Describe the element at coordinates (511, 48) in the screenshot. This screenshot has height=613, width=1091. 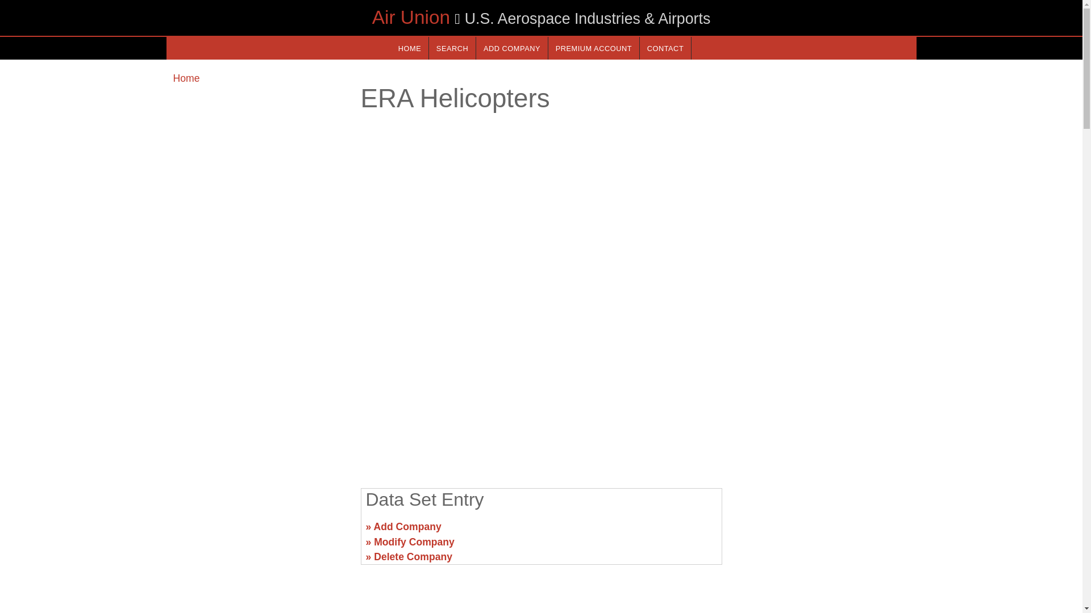
I see `Add a new company` at that location.